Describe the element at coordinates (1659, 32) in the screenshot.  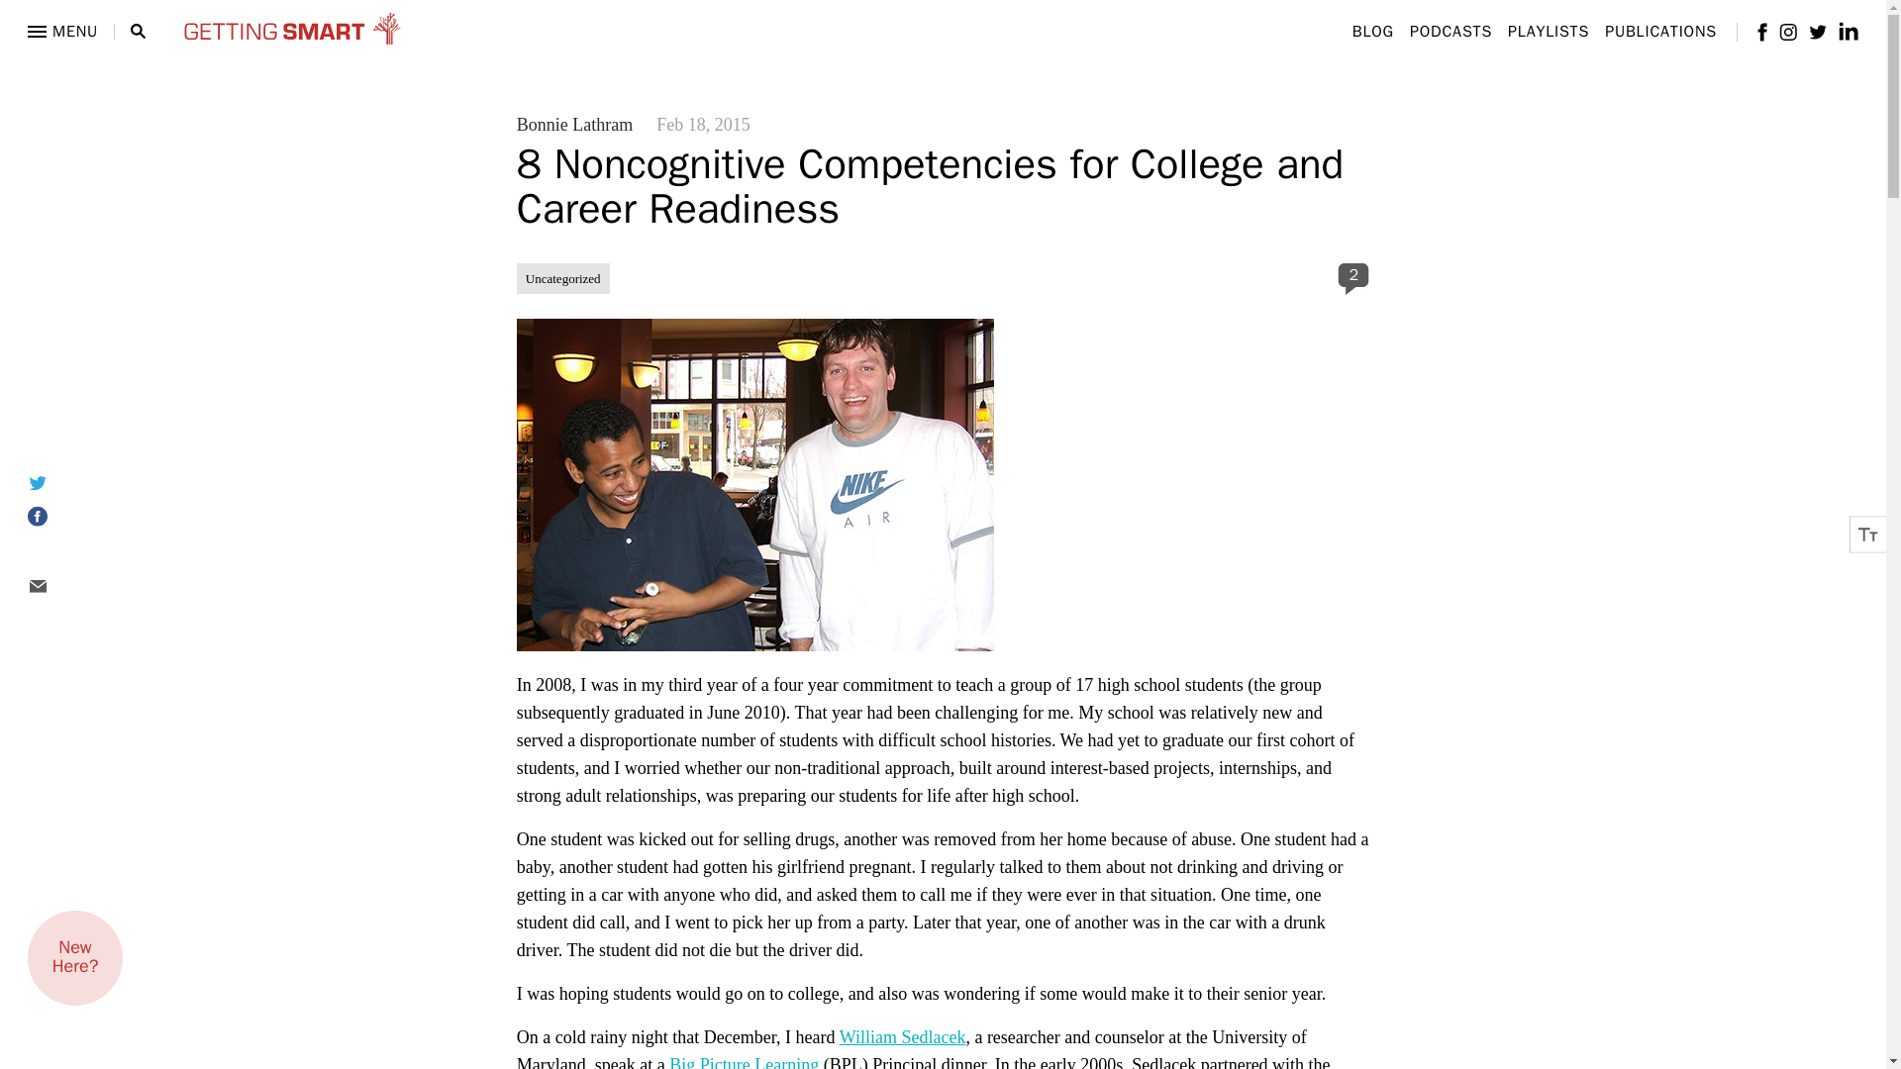
I see `PUBLICATIONS` at that location.